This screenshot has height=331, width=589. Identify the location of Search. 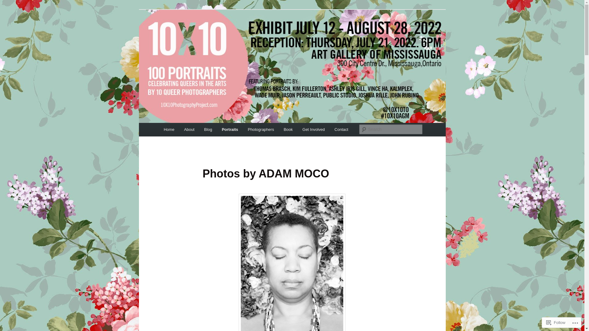
(10, 4).